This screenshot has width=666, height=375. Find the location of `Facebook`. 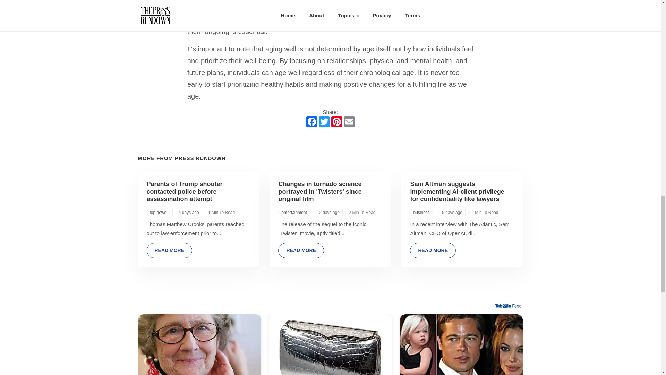

Facebook is located at coordinates (311, 122).